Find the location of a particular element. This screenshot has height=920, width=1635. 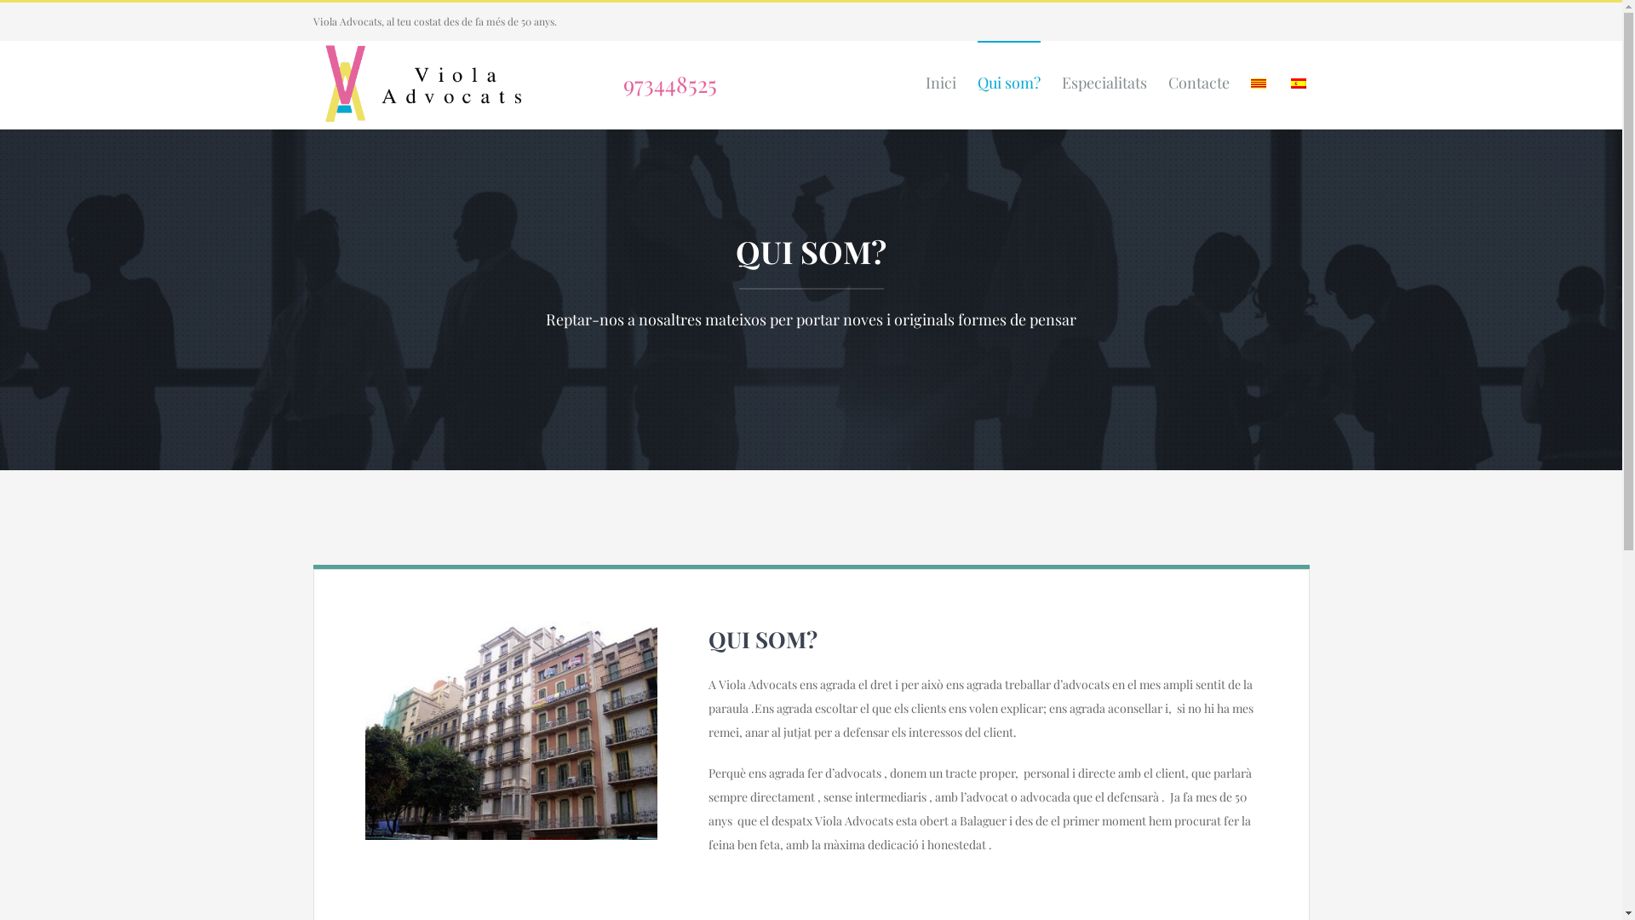

973448525 is located at coordinates (636, 83).